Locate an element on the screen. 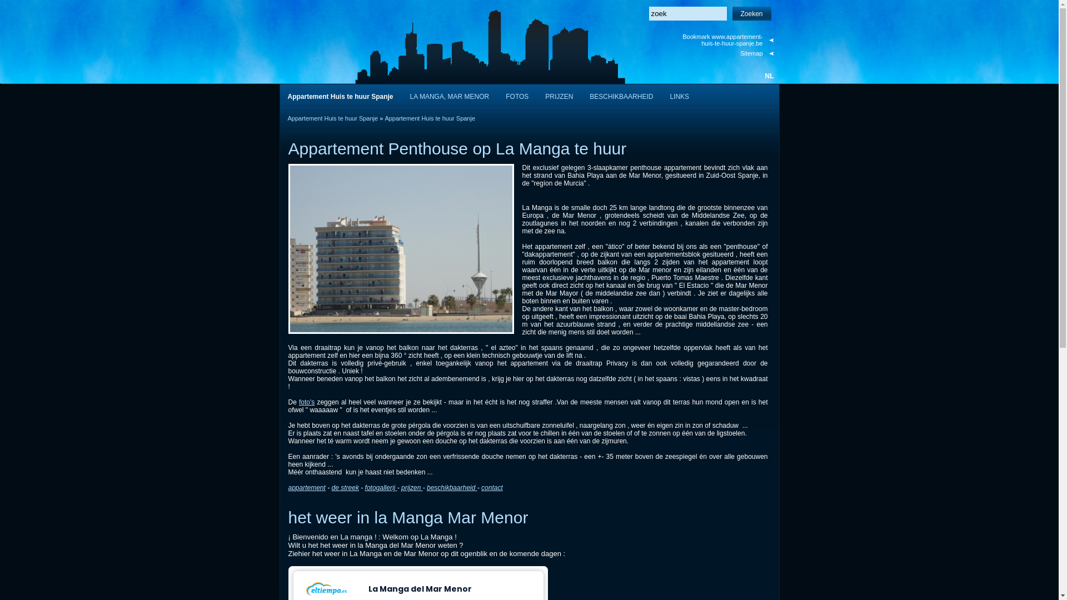  FOTOS is located at coordinates (517, 96).